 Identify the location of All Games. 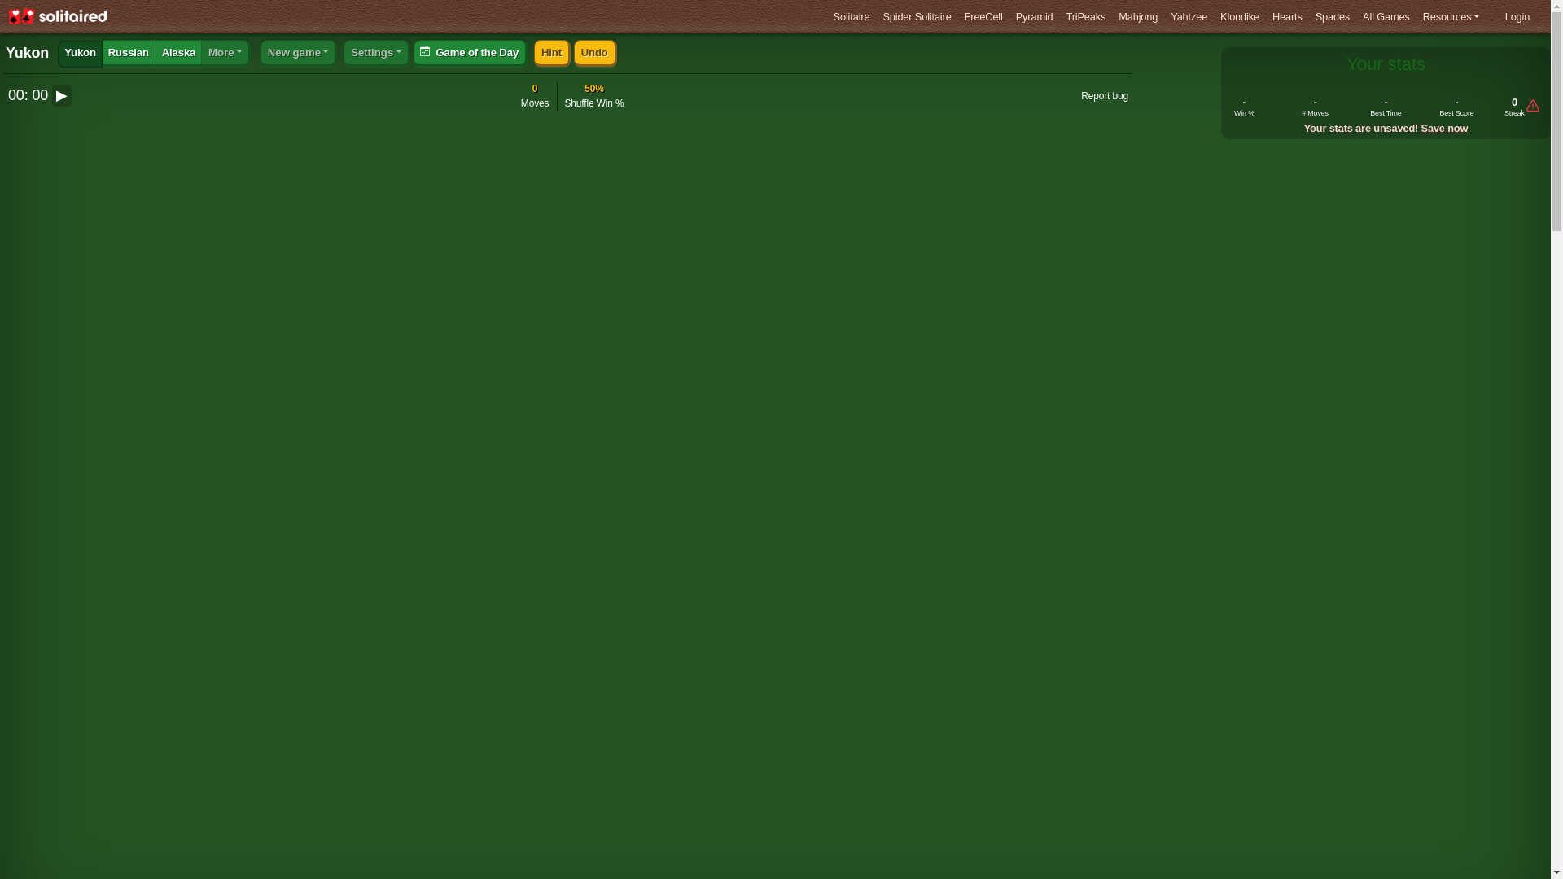
(1386, 16).